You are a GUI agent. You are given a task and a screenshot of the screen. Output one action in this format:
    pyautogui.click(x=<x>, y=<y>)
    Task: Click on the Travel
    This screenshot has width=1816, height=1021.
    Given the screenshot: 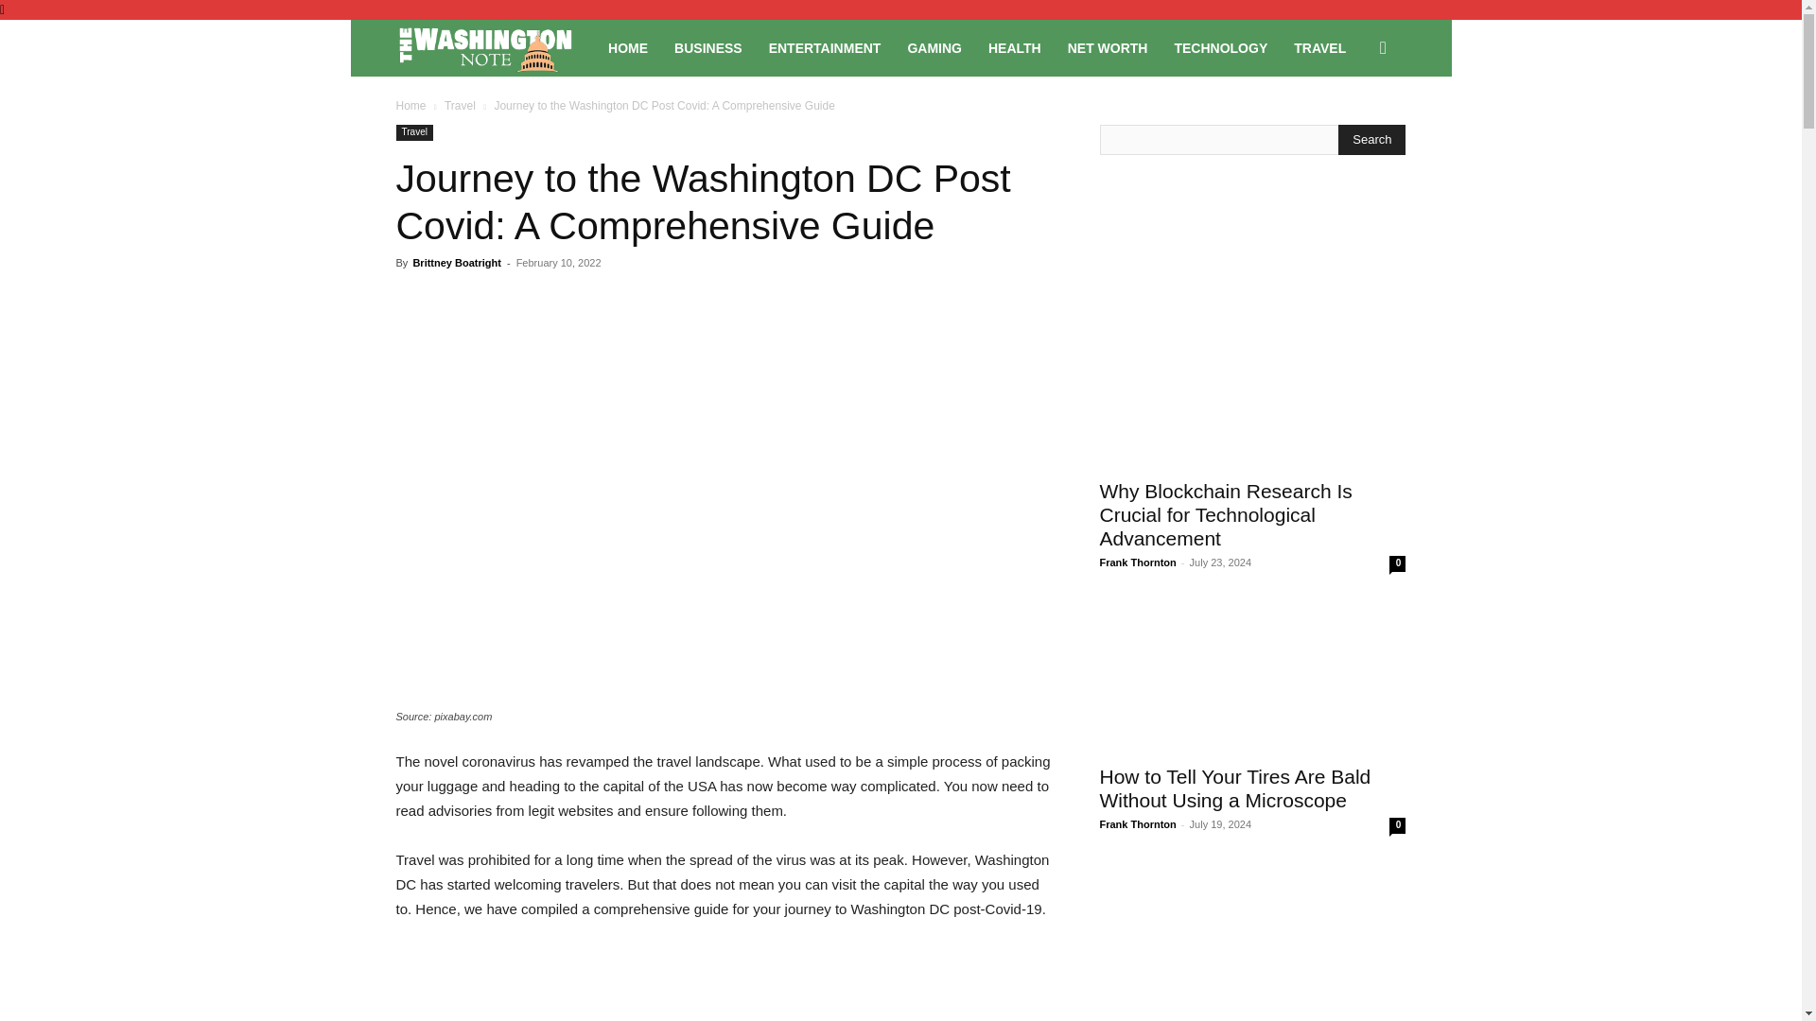 What is the action you would take?
    pyautogui.click(x=460, y=105)
    